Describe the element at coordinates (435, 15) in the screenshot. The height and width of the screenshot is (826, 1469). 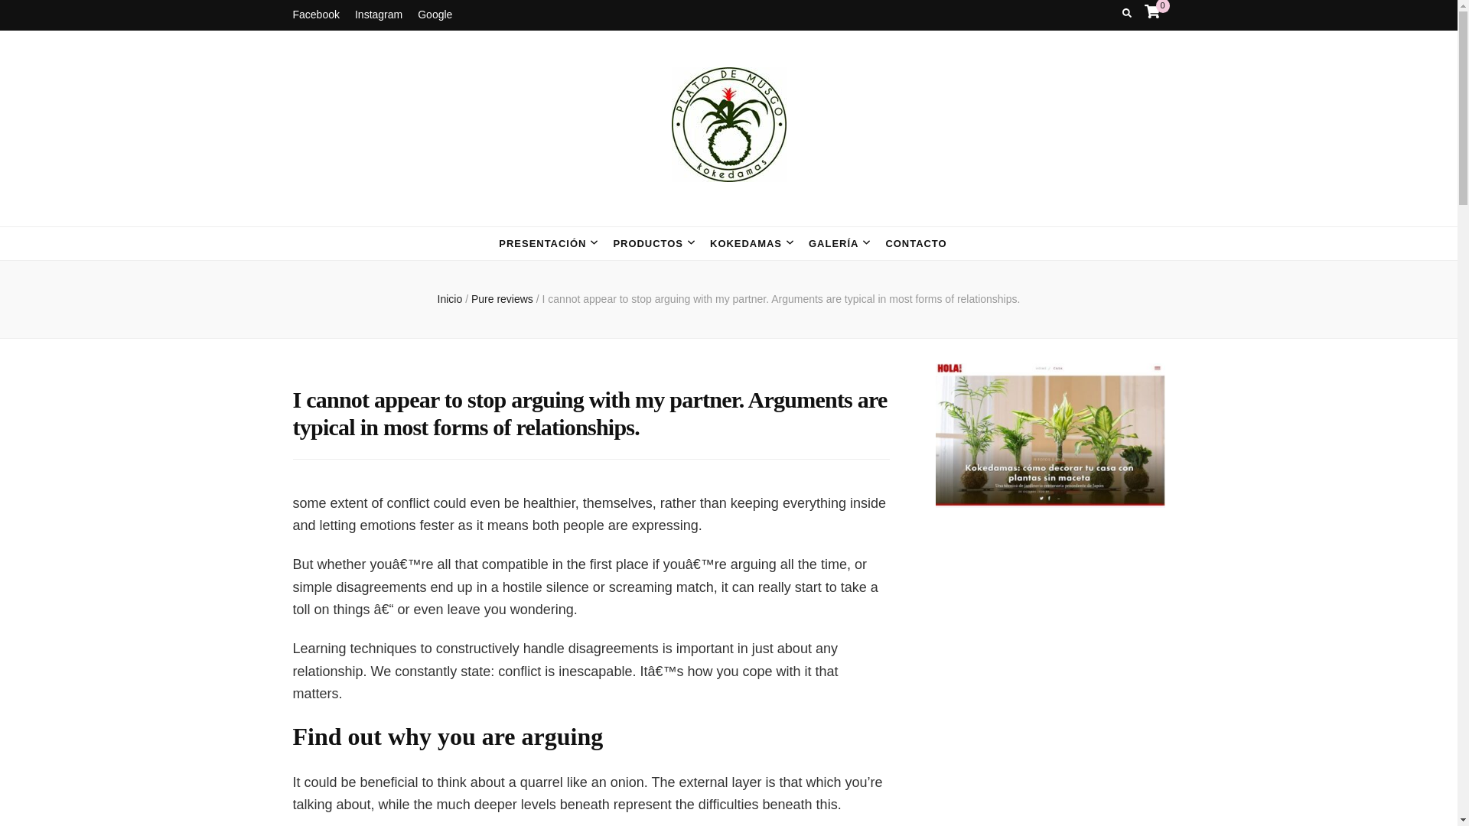
I see `Google` at that location.